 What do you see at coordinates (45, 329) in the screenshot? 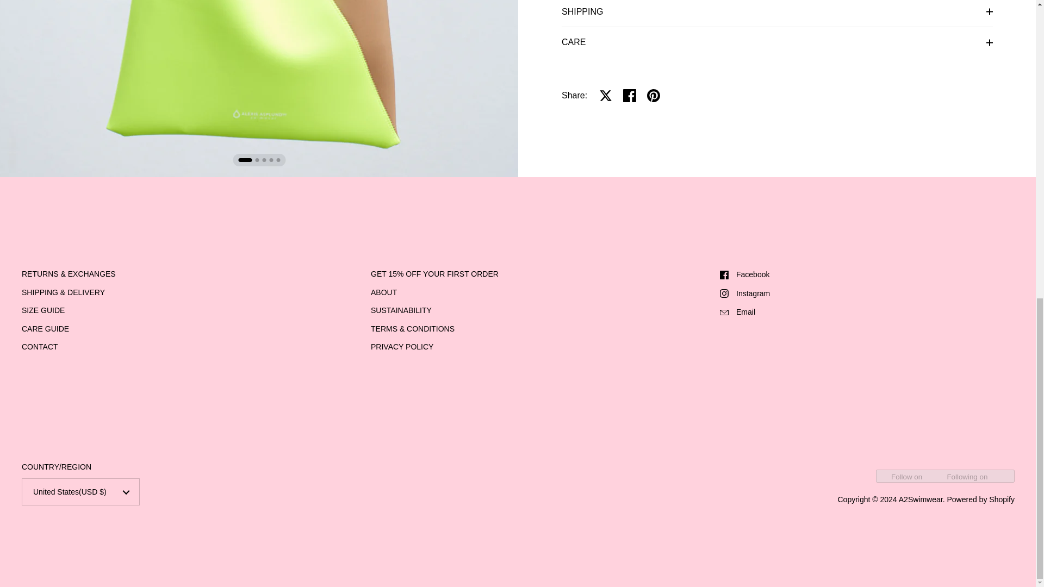
I see `CARE GUIDE` at bounding box center [45, 329].